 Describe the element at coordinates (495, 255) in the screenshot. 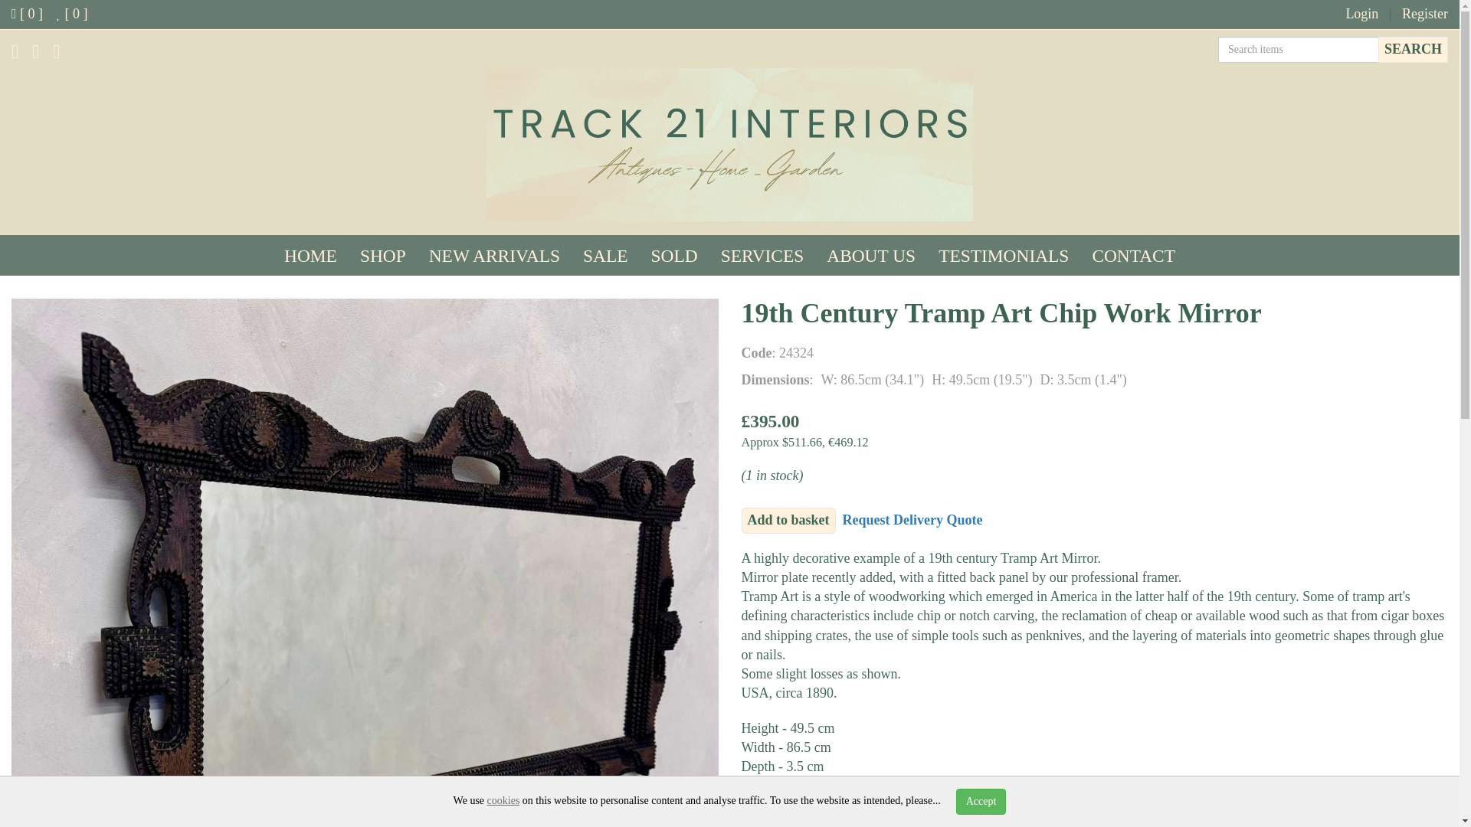

I see `NEW ARRIVALS` at that location.